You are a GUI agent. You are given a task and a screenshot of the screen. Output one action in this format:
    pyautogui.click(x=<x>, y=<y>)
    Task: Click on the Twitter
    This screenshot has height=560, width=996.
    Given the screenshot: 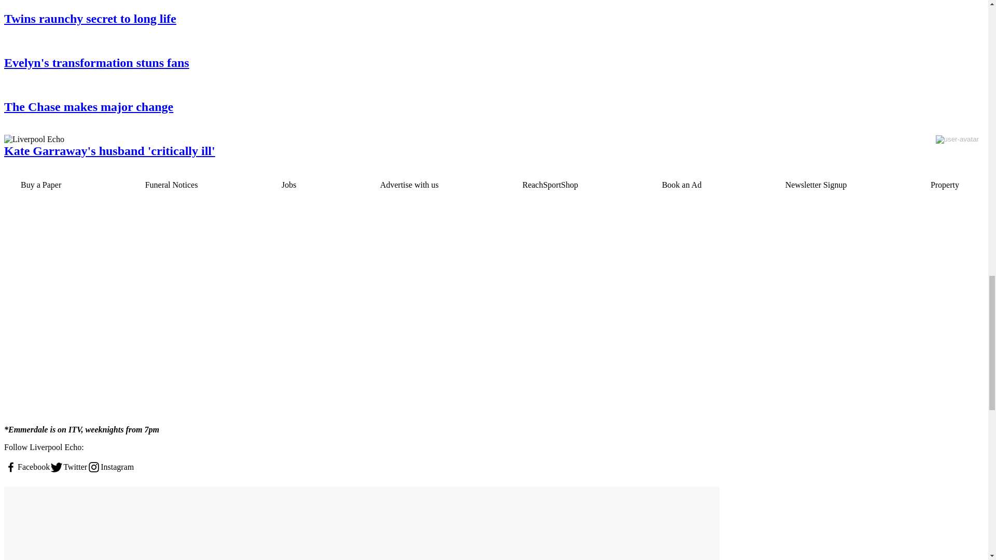 What is the action you would take?
    pyautogui.click(x=68, y=467)
    